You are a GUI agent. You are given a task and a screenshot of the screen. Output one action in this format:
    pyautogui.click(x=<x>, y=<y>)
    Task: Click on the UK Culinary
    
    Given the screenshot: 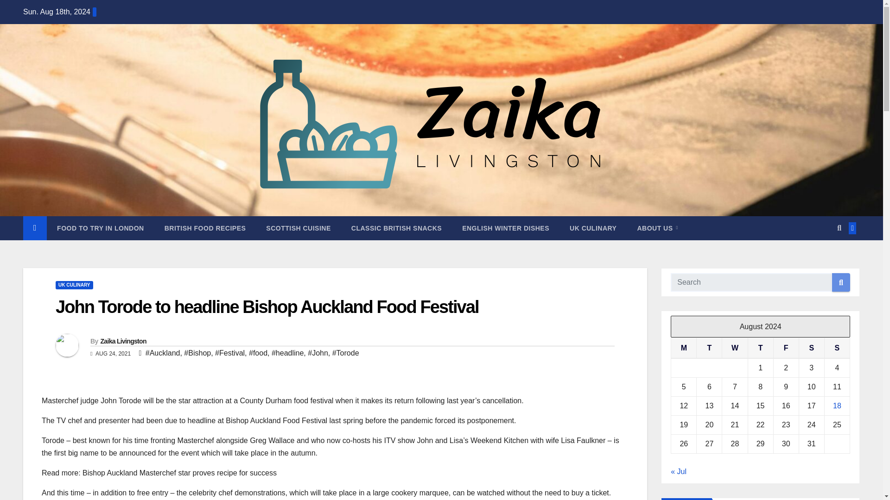 What is the action you would take?
    pyautogui.click(x=593, y=228)
    